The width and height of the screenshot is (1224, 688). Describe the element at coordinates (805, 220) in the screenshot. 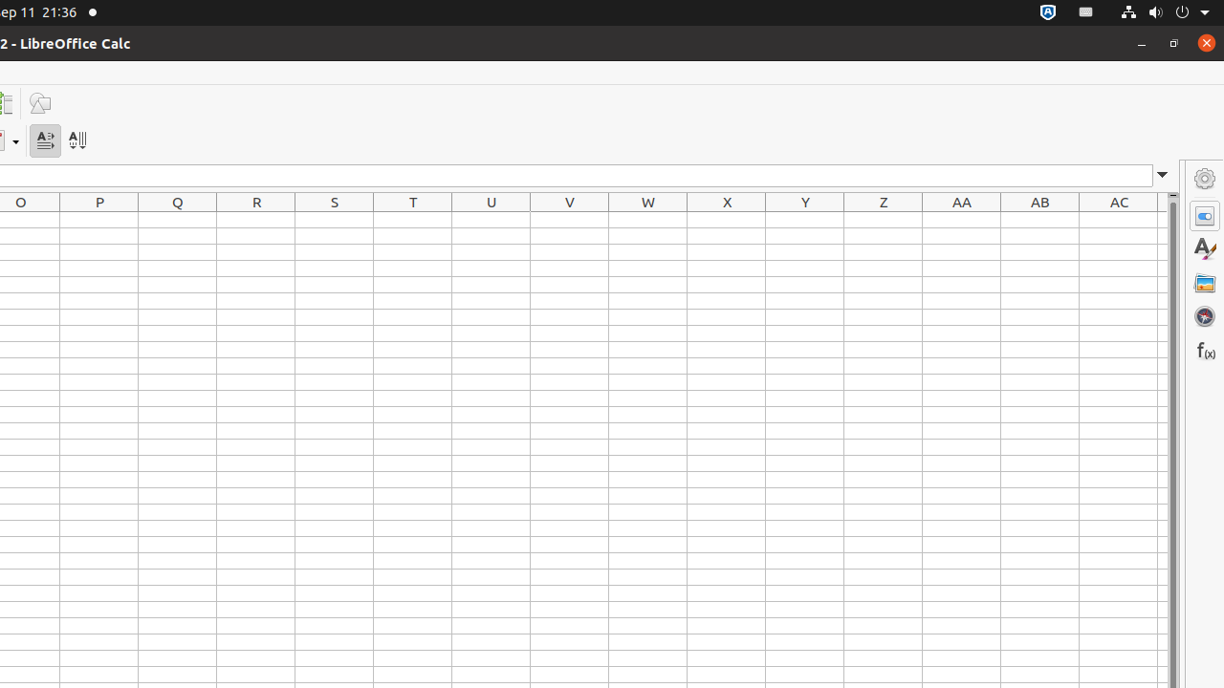

I see `Y1` at that location.